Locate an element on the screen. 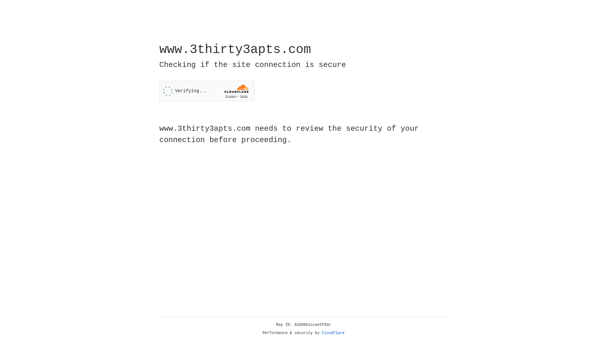  Cloudflare is located at coordinates (333, 333).